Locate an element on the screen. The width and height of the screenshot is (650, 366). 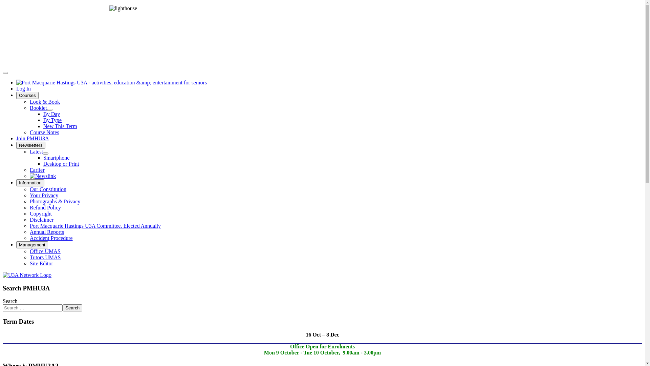
Earlier is located at coordinates (37, 170).